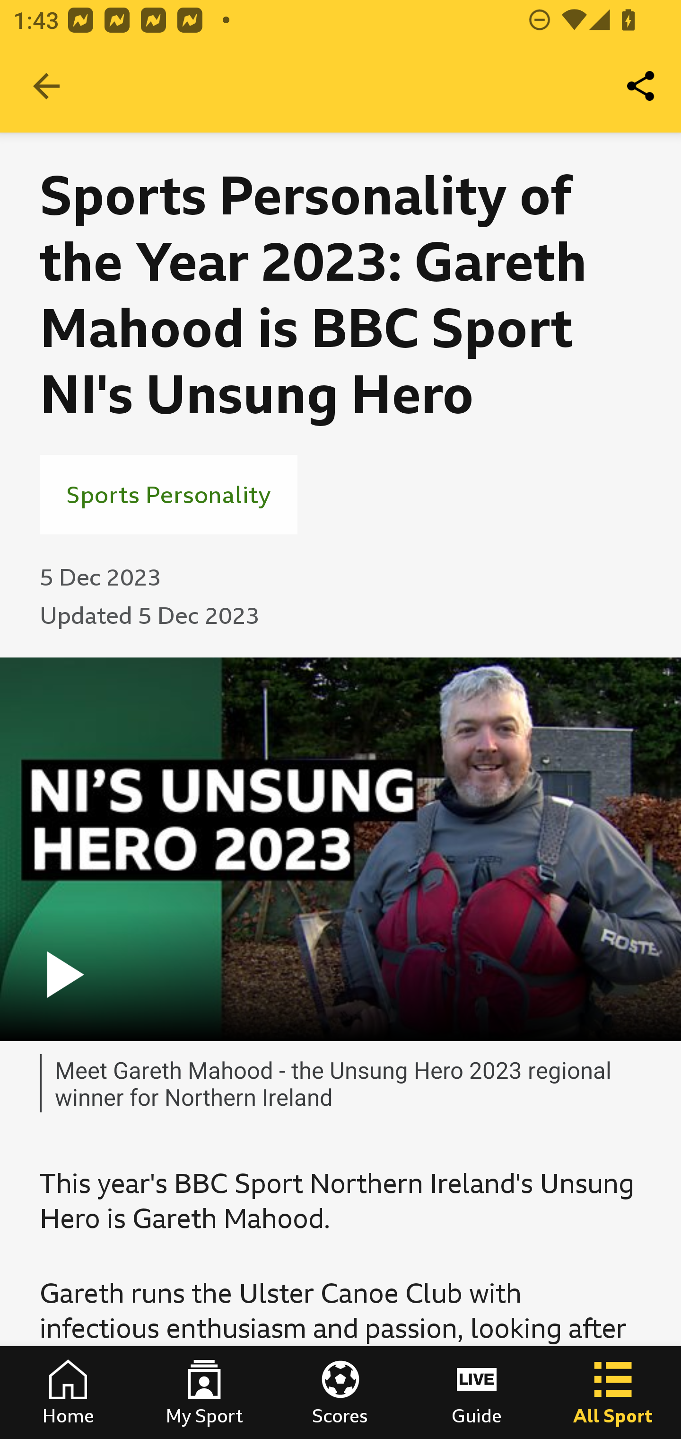 Image resolution: width=681 pixels, height=1439 pixels. Describe the element at coordinates (477, 1393) in the screenshot. I see `Guide` at that location.